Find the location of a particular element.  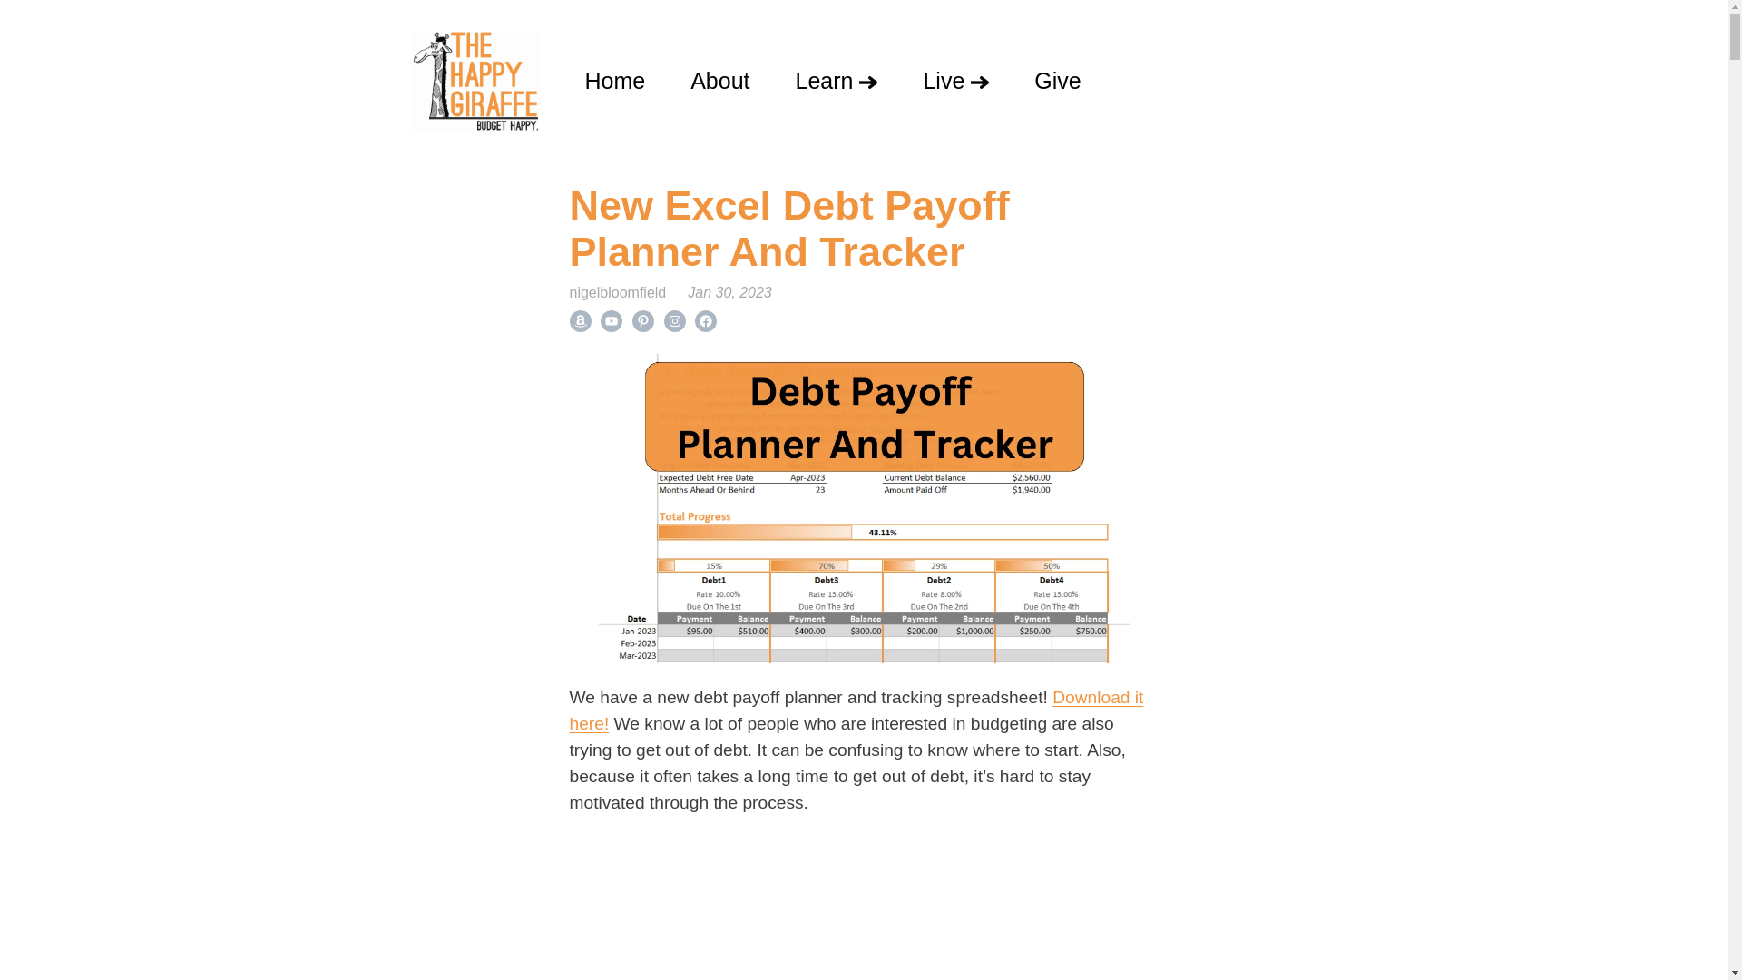

YouTube is located at coordinates (612, 321).